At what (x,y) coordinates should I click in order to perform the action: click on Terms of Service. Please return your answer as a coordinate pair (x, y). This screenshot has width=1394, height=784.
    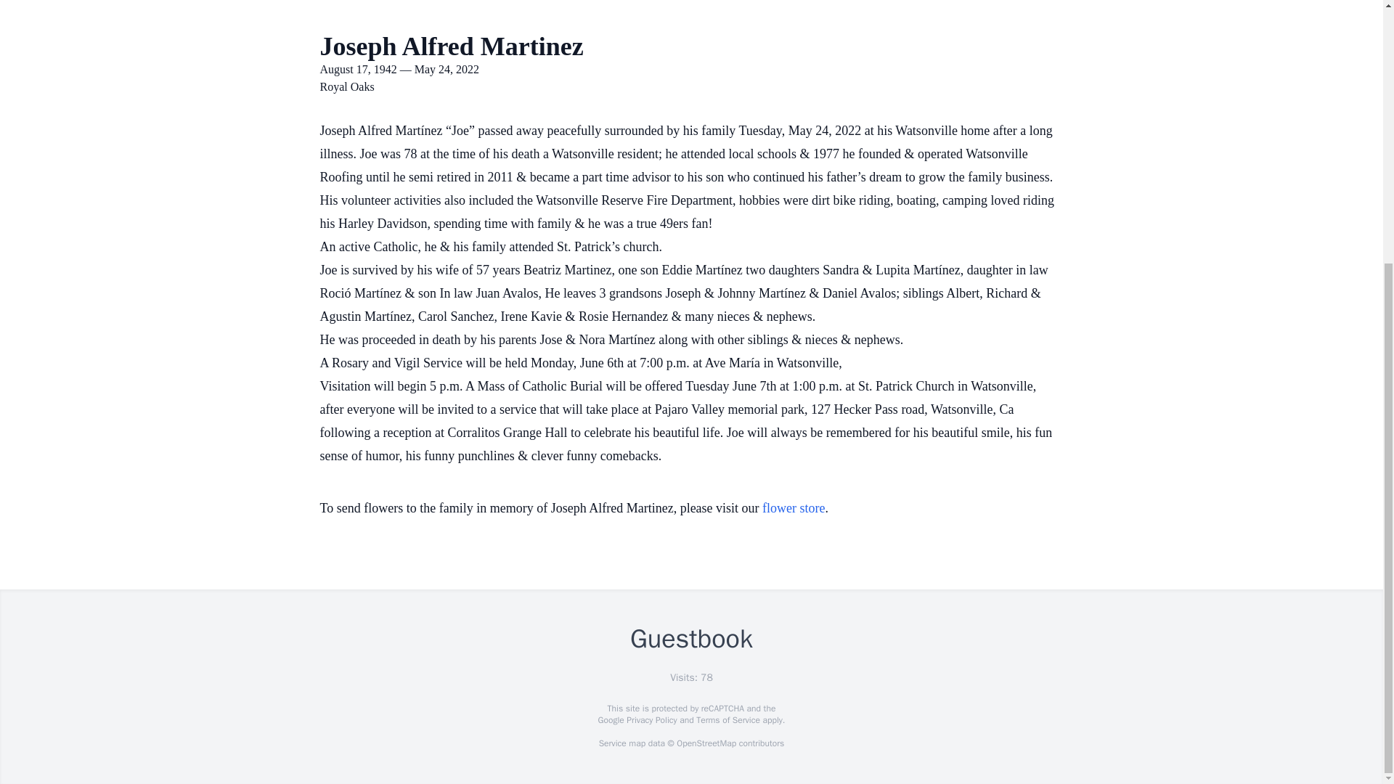
    Looking at the image, I should click on (727, 720).